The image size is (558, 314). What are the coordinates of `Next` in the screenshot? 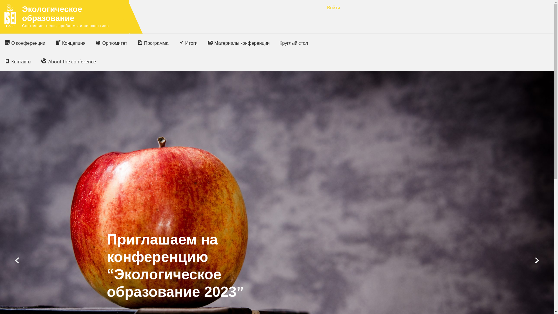 It's located at (536, 261).